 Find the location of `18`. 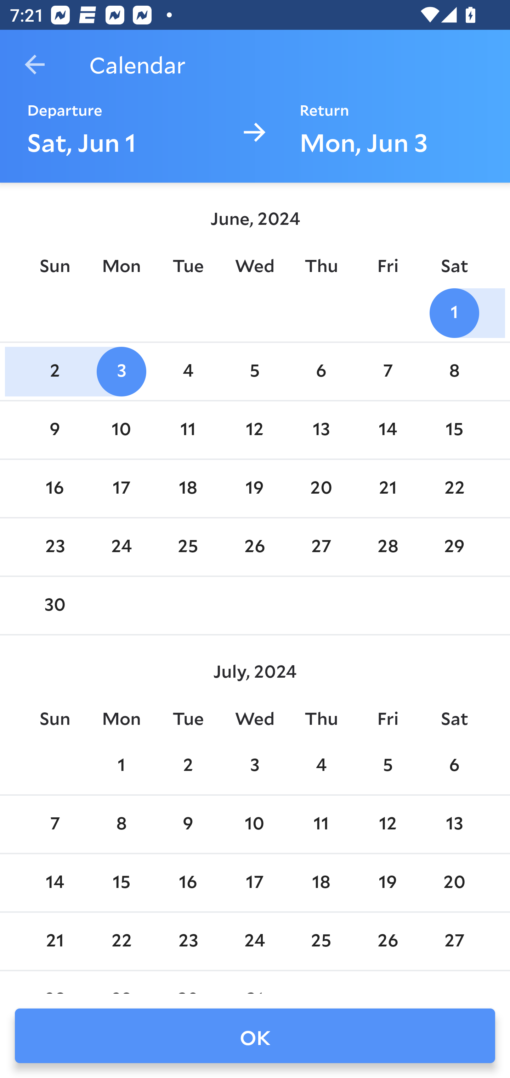

18 is located at coordinates (321, 883).